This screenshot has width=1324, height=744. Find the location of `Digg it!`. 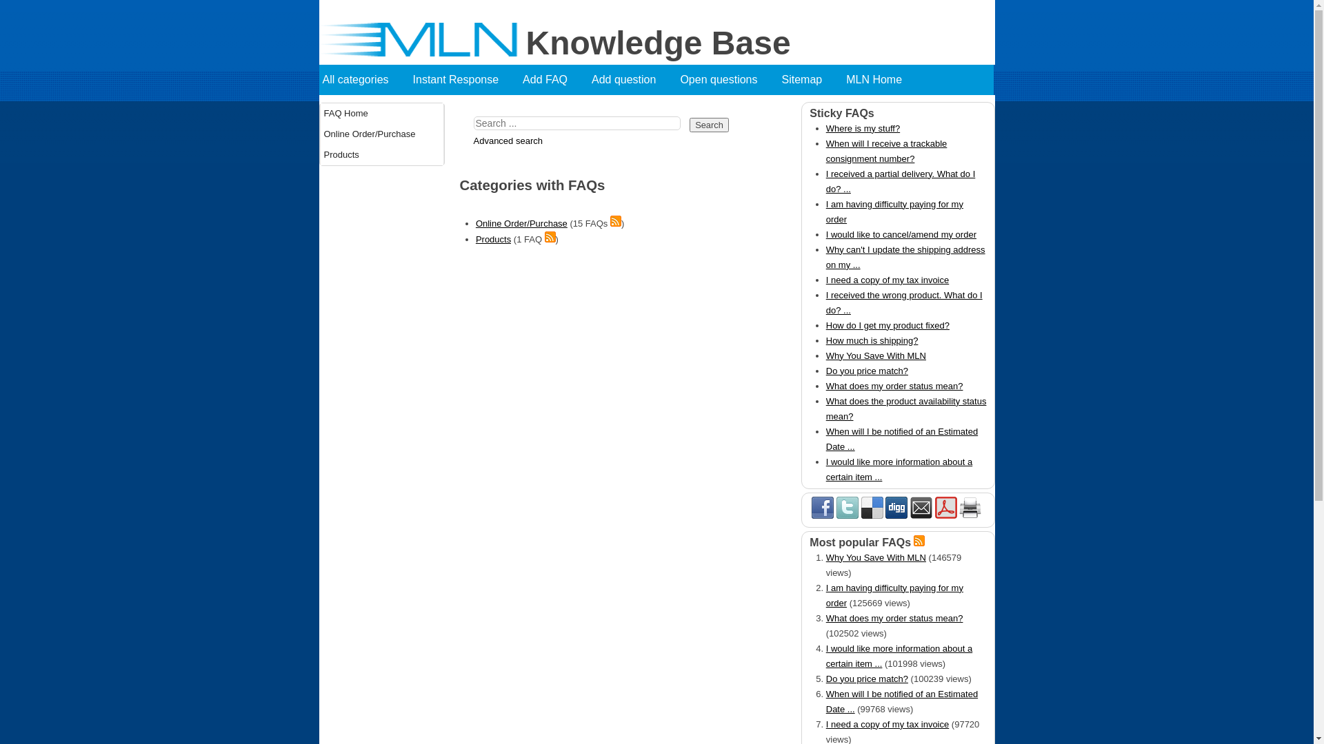

Digg it! is located at coordinates (896, 507).